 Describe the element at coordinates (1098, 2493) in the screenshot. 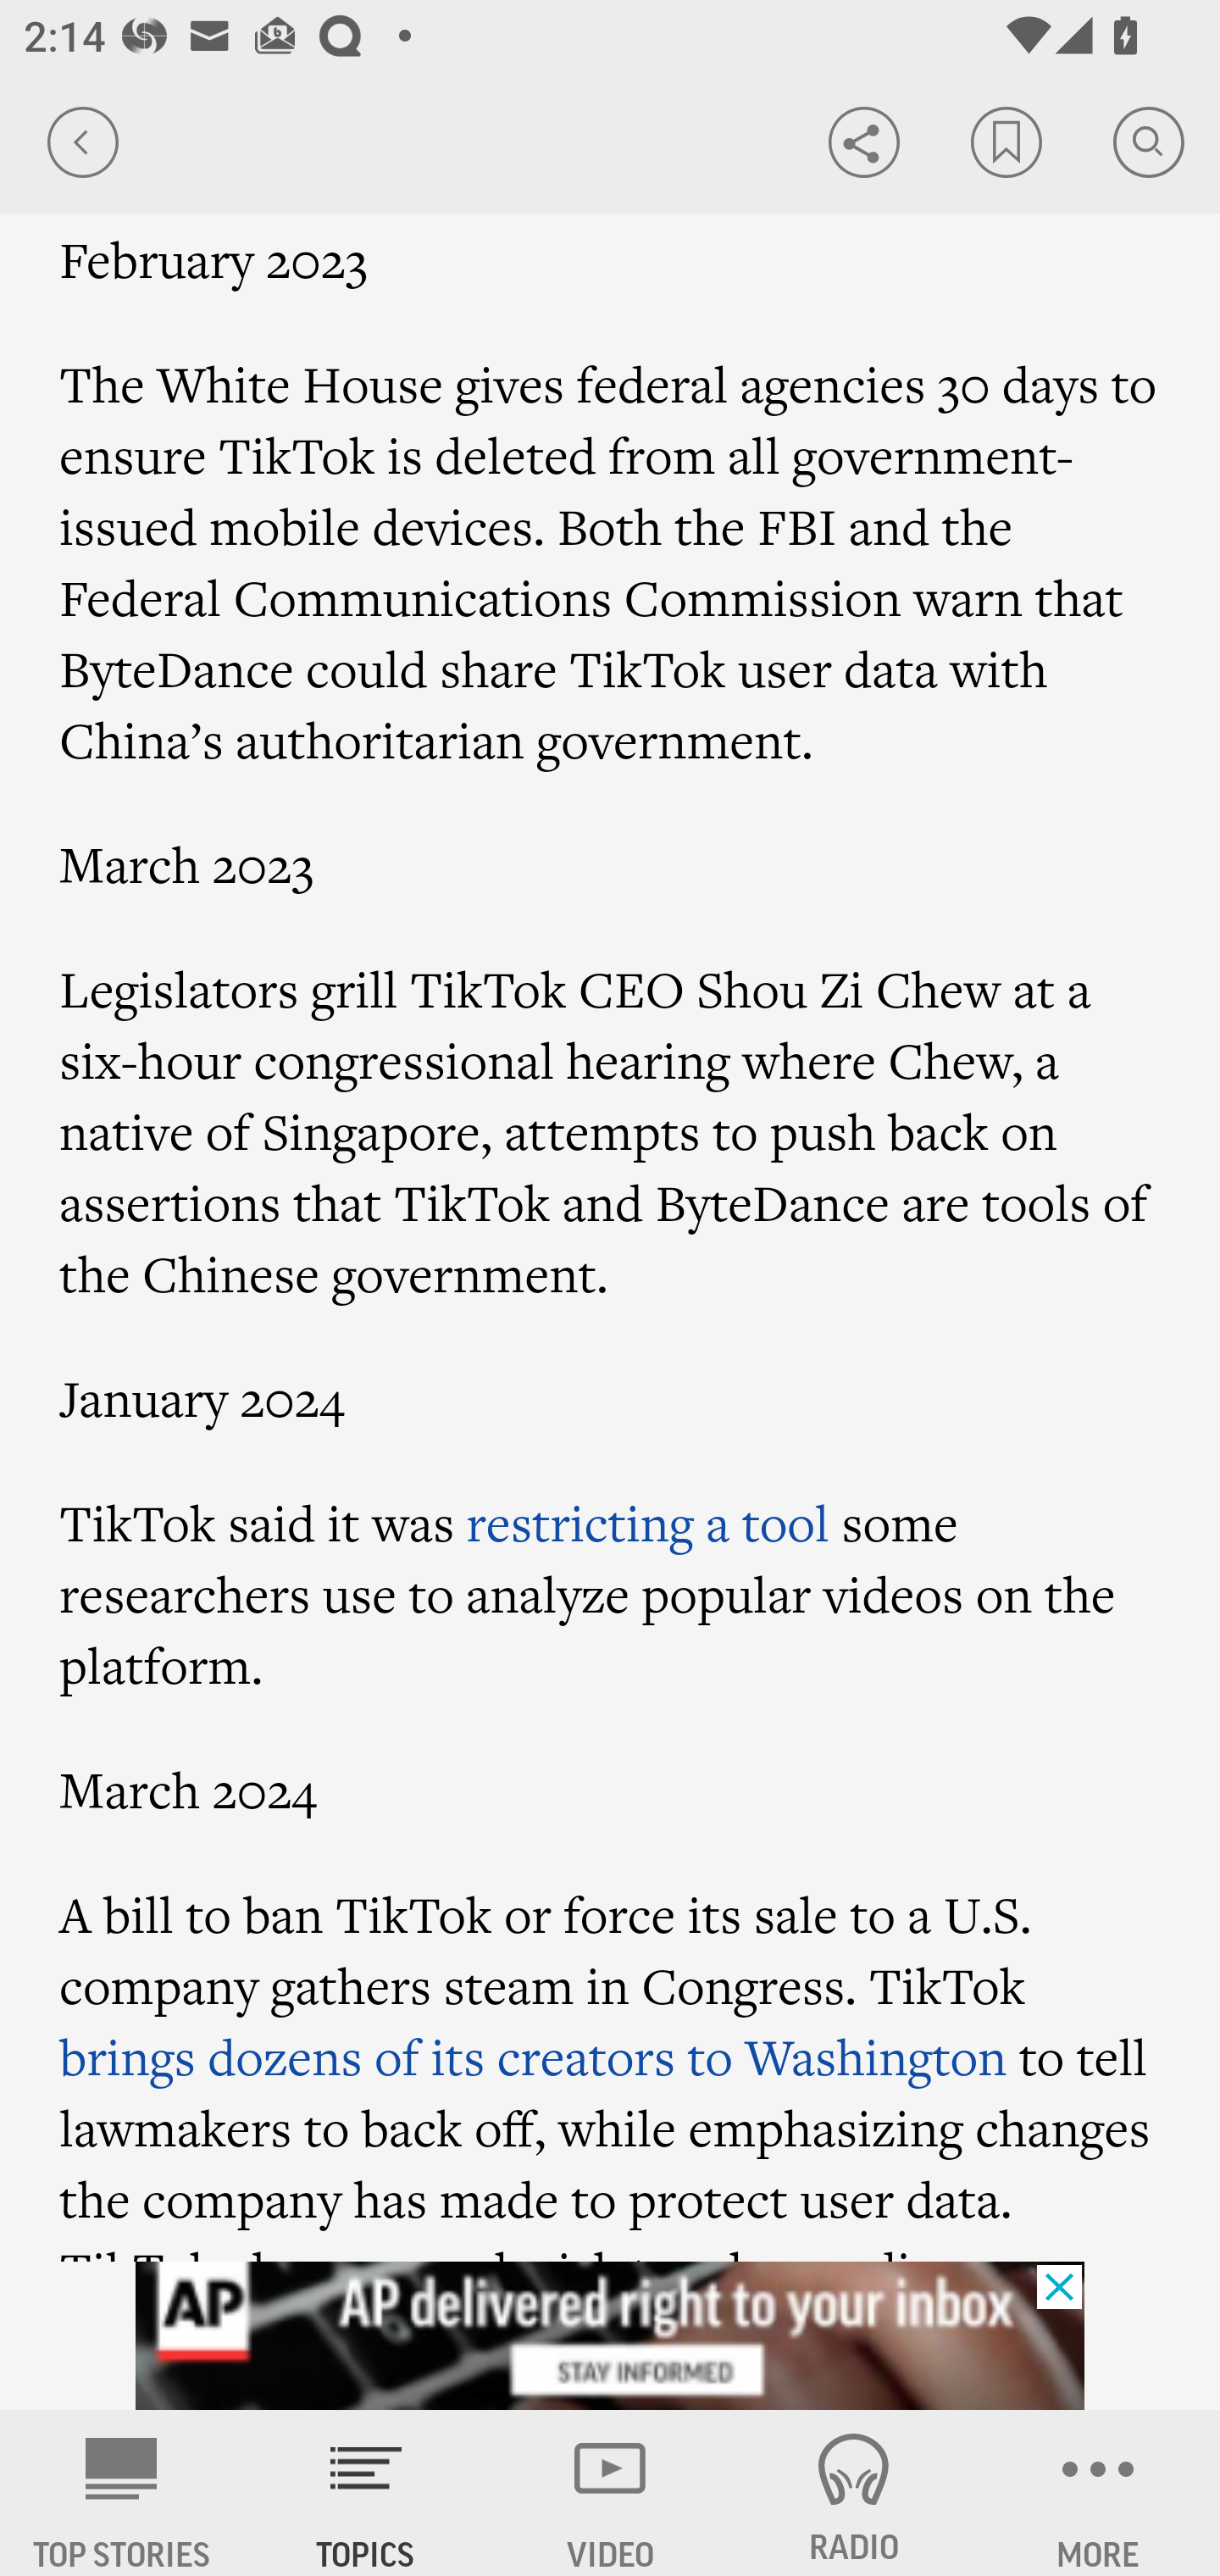

I see `MORE` at that location.